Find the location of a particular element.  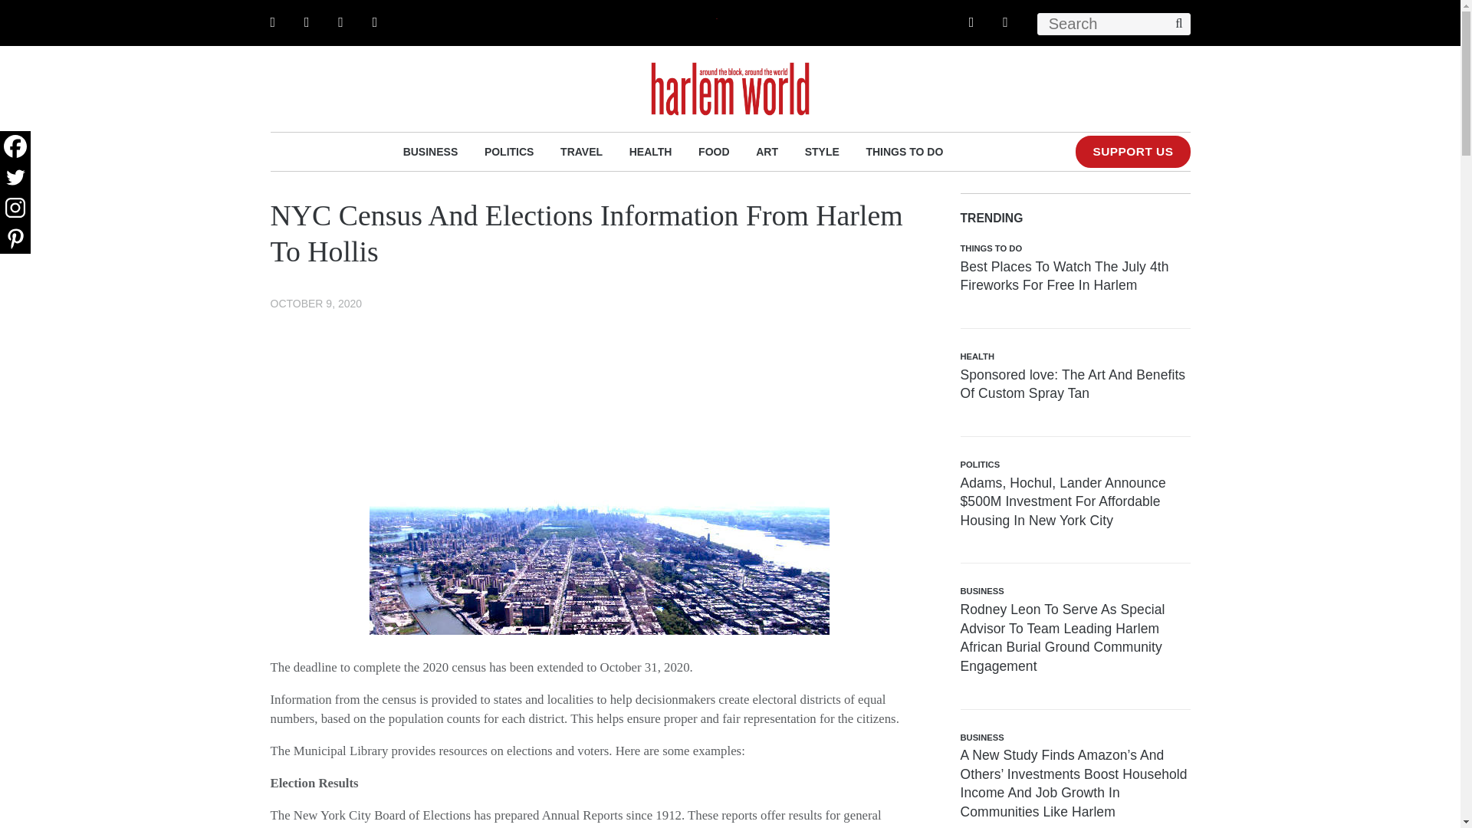

STYLE is located at coordinates (822, 151).